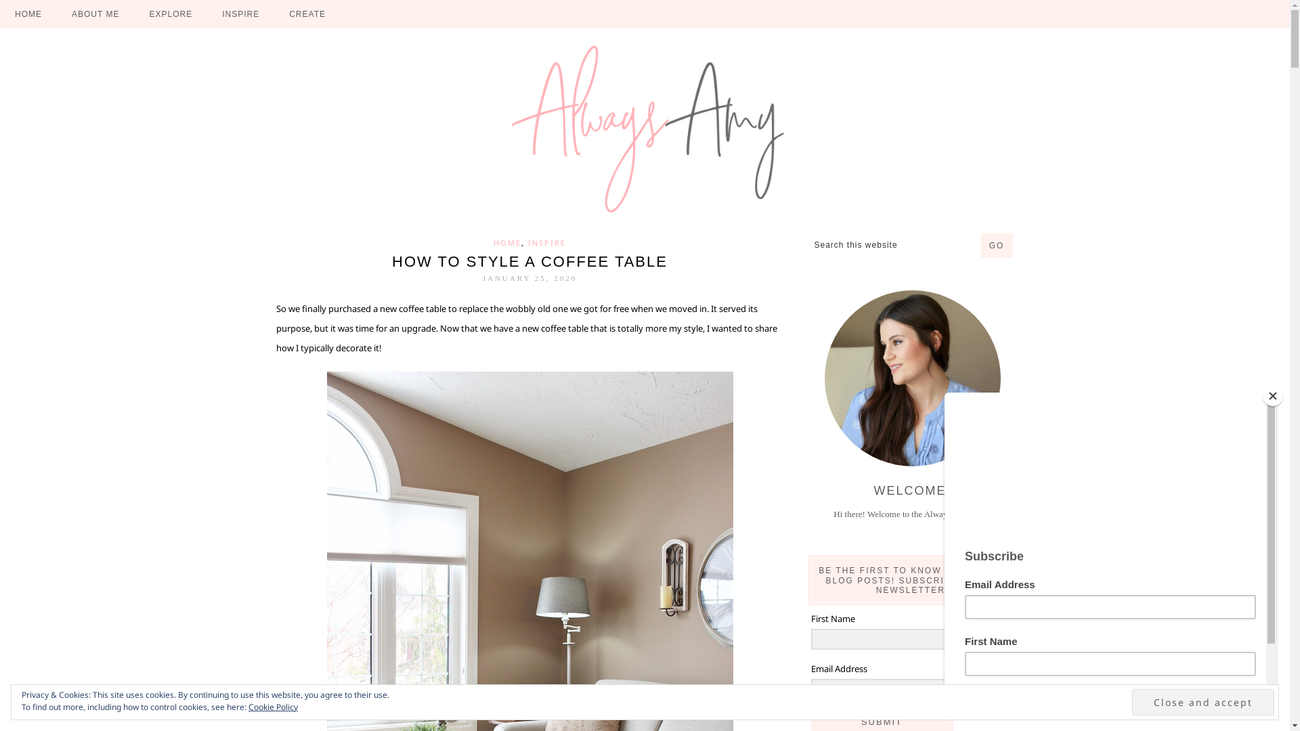 The image size is (1300, 731). I want to click on INSPIRE, so click(547, 242).